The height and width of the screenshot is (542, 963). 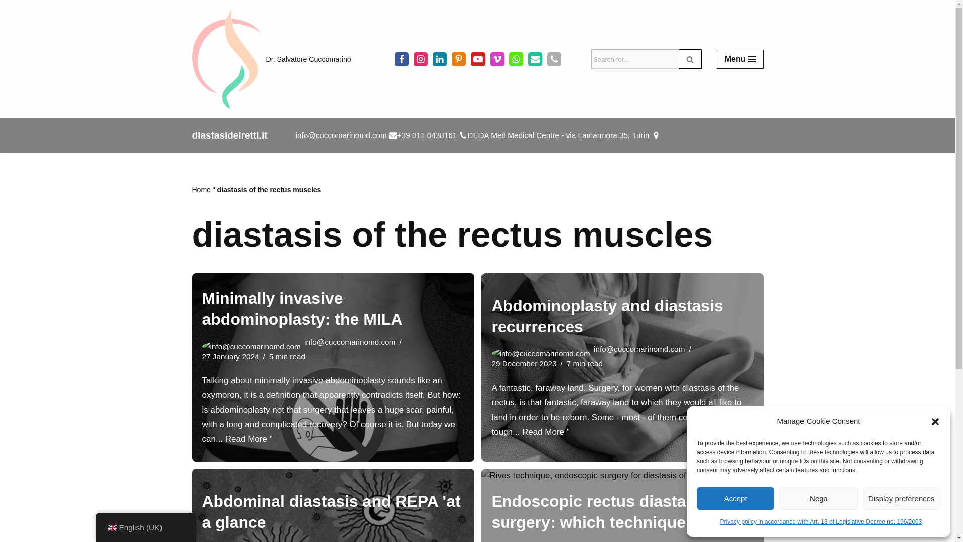 I want to click on Email, so click(x=535, y=59).